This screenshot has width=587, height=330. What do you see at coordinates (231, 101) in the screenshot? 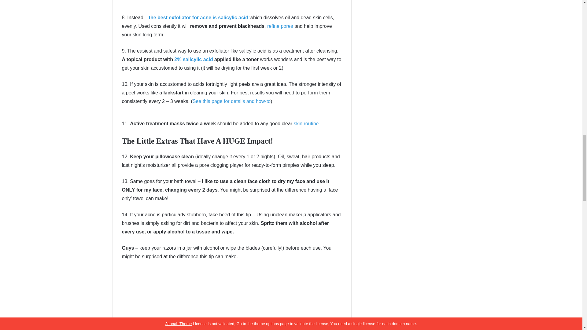
I see `See this page for details and how-to` at bounding box center [231, 101].